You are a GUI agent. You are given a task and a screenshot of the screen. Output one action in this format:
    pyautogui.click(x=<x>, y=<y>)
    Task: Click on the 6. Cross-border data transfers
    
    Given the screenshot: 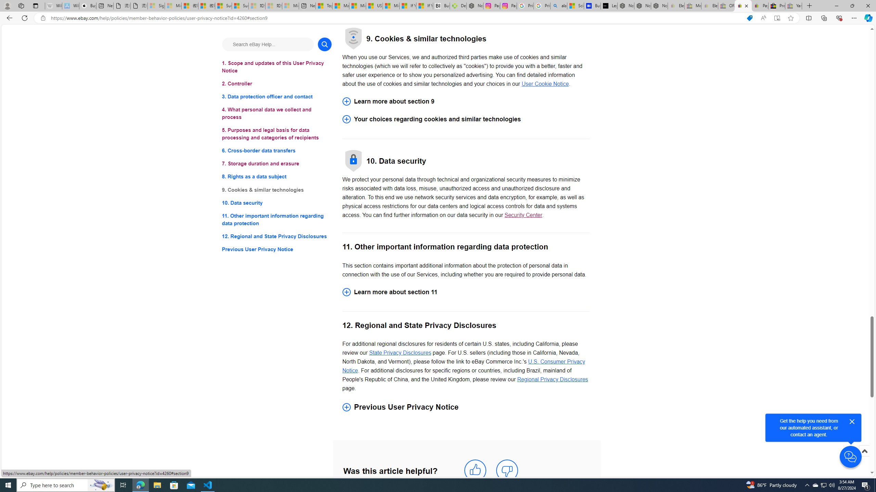 What is the action you would take?
    pyautogui.click(x=276, y=151)
    